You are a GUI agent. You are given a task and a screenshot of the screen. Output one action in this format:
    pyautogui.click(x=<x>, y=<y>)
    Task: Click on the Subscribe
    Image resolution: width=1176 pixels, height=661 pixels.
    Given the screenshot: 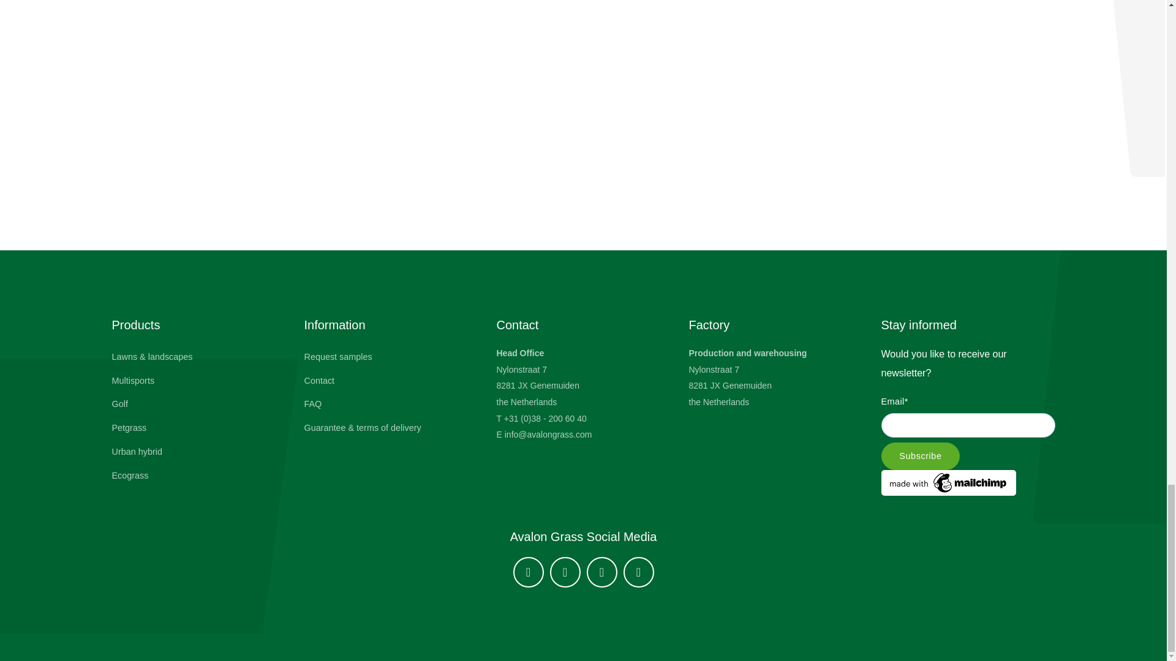 What is the action you would take?
    pyautogui.click(x=920, y=455)
    